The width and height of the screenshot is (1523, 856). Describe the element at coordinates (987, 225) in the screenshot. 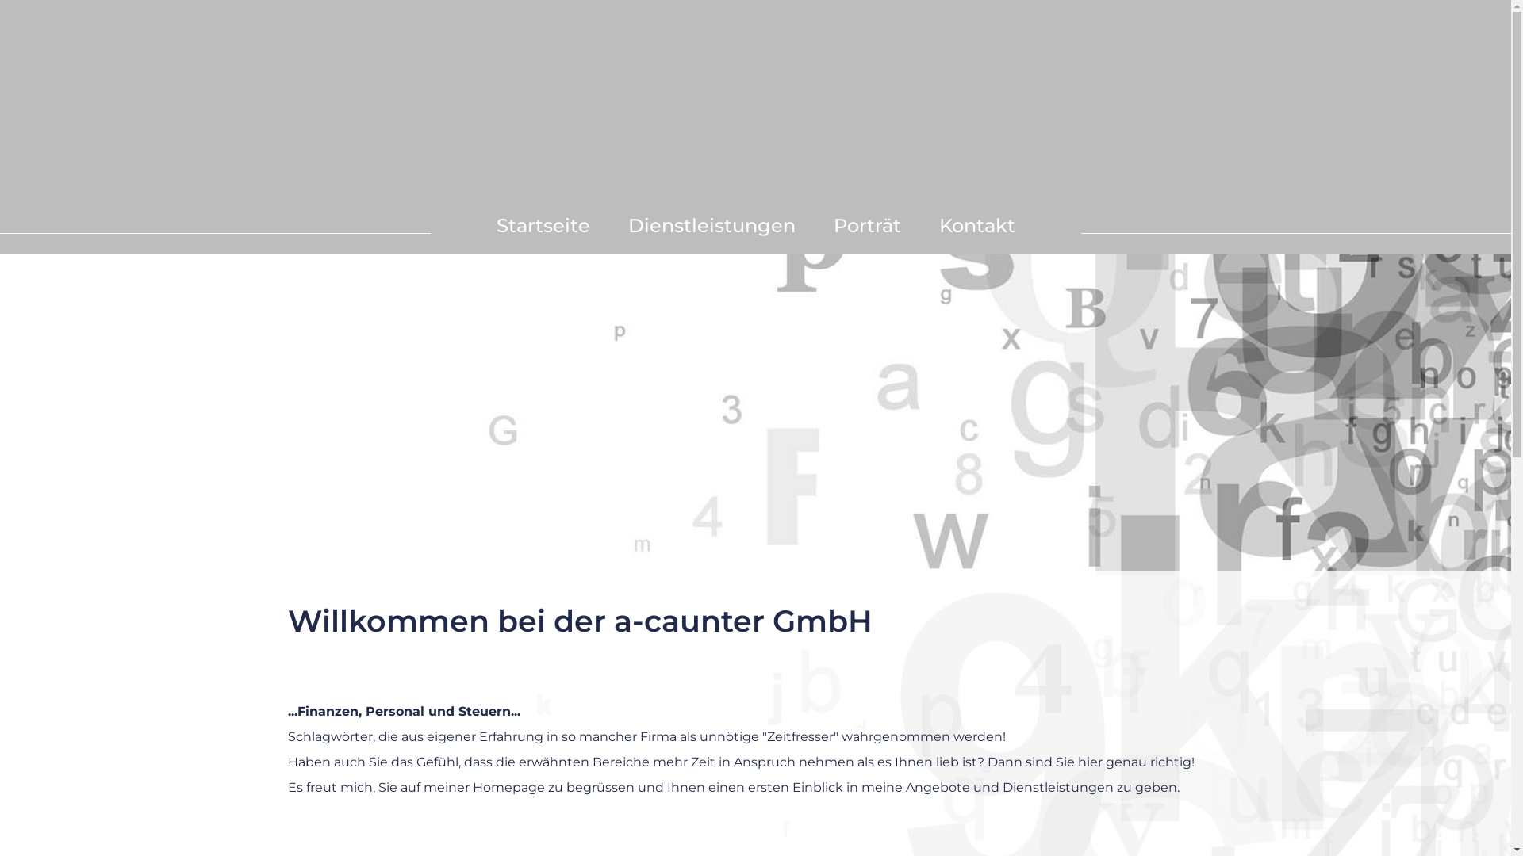

I see `Kontakt` at that location.